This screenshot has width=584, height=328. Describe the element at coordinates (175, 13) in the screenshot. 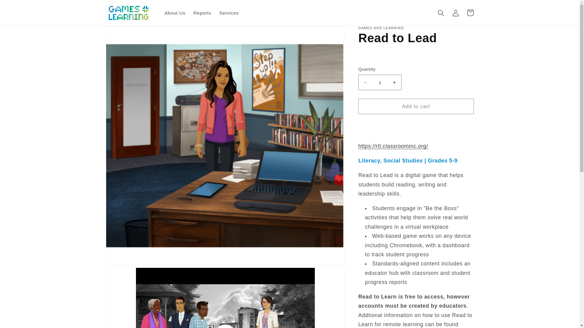

I see `About Us` at that location.